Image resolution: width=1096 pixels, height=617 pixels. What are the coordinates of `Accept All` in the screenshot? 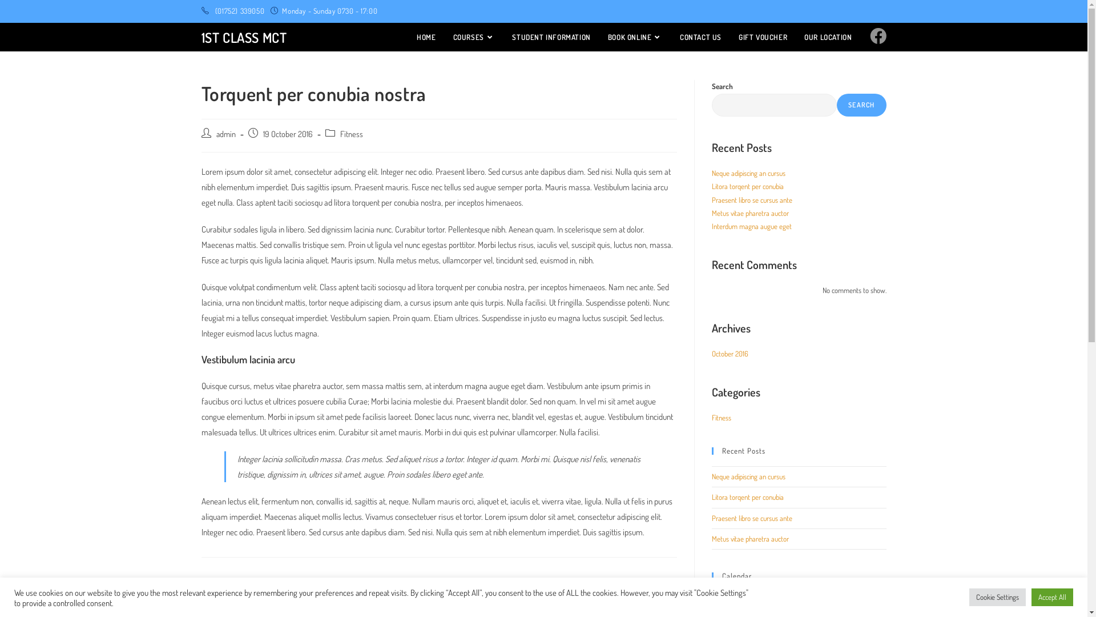 It's located at (1053, 598).